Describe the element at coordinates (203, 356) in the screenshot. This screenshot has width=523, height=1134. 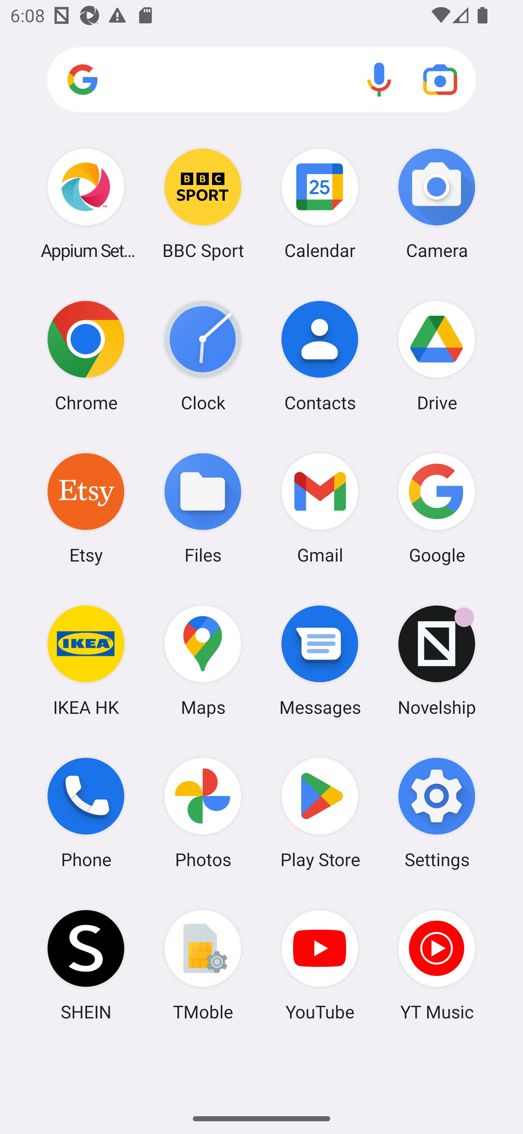
I see `Clock` at that location.